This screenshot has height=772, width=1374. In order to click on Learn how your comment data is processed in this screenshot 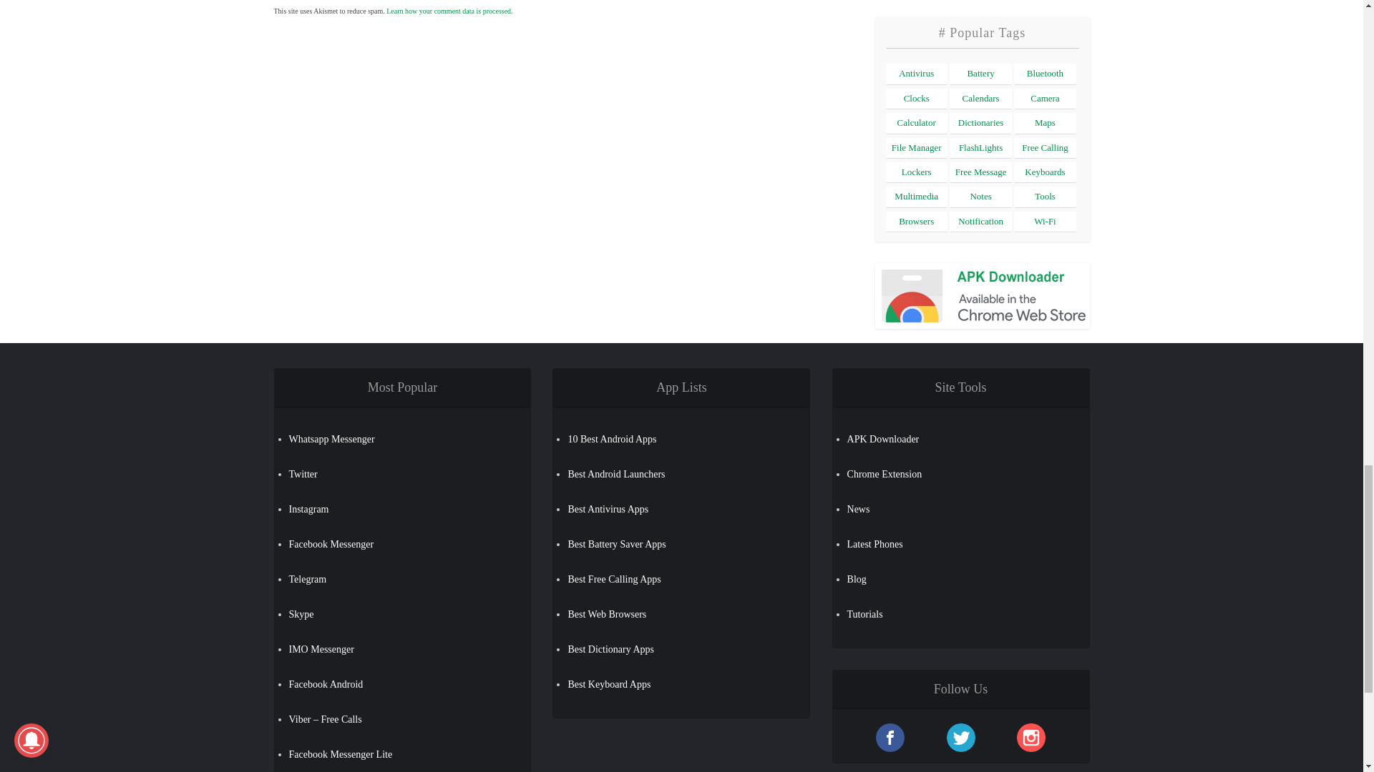, I will do `click(448, 10)`.